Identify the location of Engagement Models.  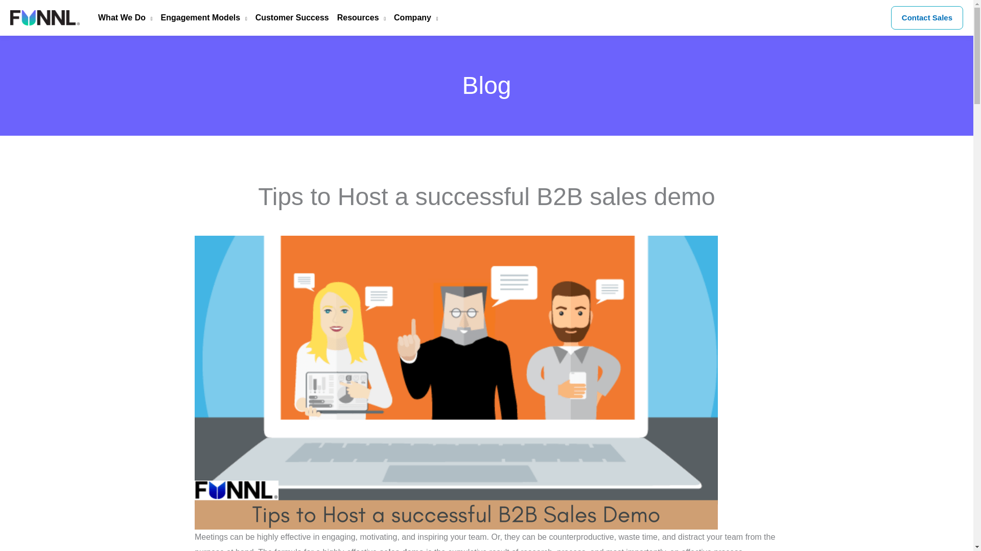
(200, 18).